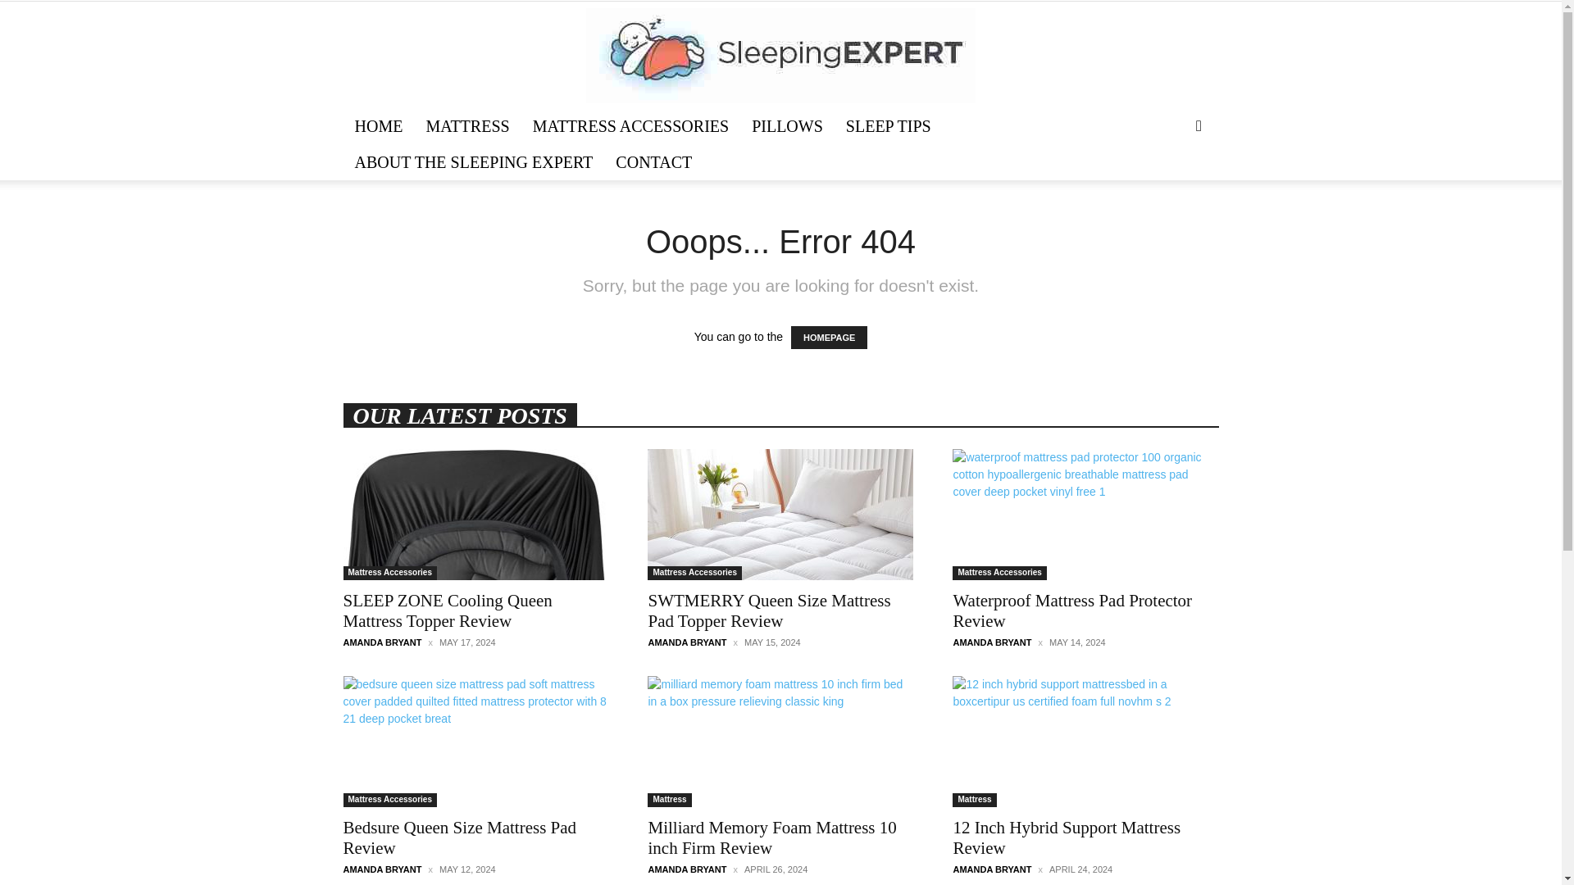 The height and width of the screenshot is (885, 1574). I want to click on HOMEPAGE, so click(829, 338).